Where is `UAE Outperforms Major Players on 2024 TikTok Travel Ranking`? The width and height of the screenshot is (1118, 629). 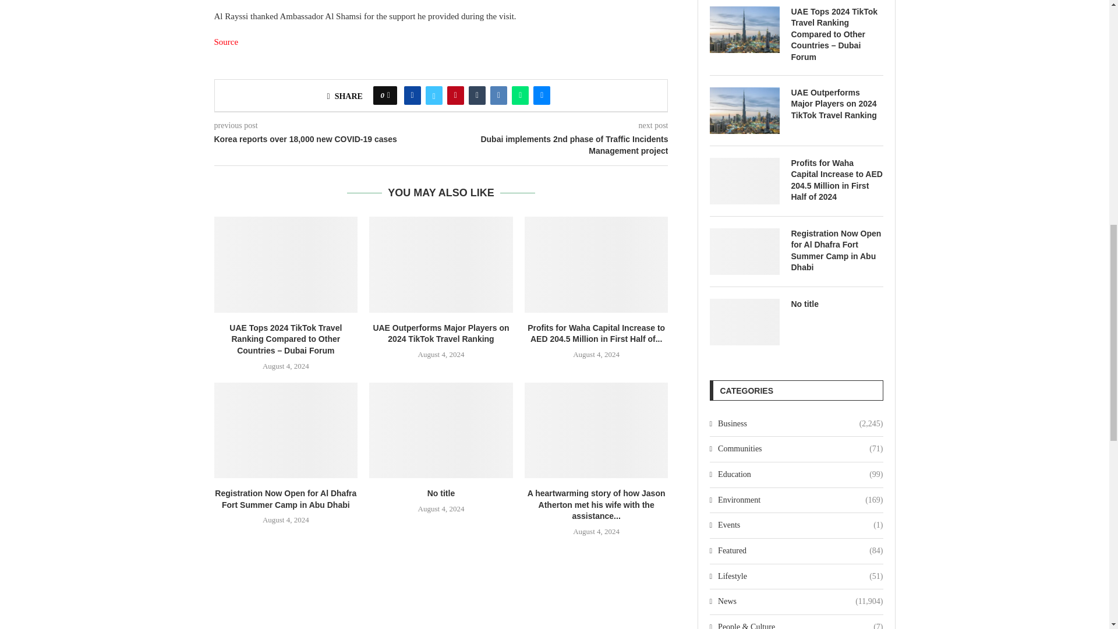 UAE Outperforms Major Players on 2024 TikTok Travel Ranking is located at coordinates (441, 264).